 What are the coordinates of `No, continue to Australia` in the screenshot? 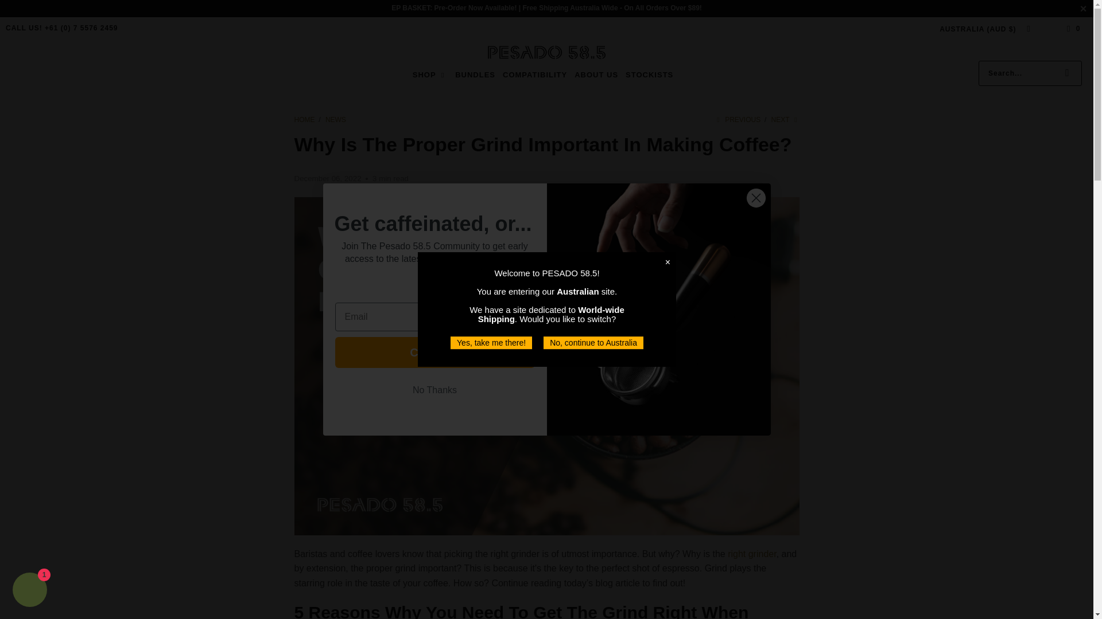 It's located at (593, 343).